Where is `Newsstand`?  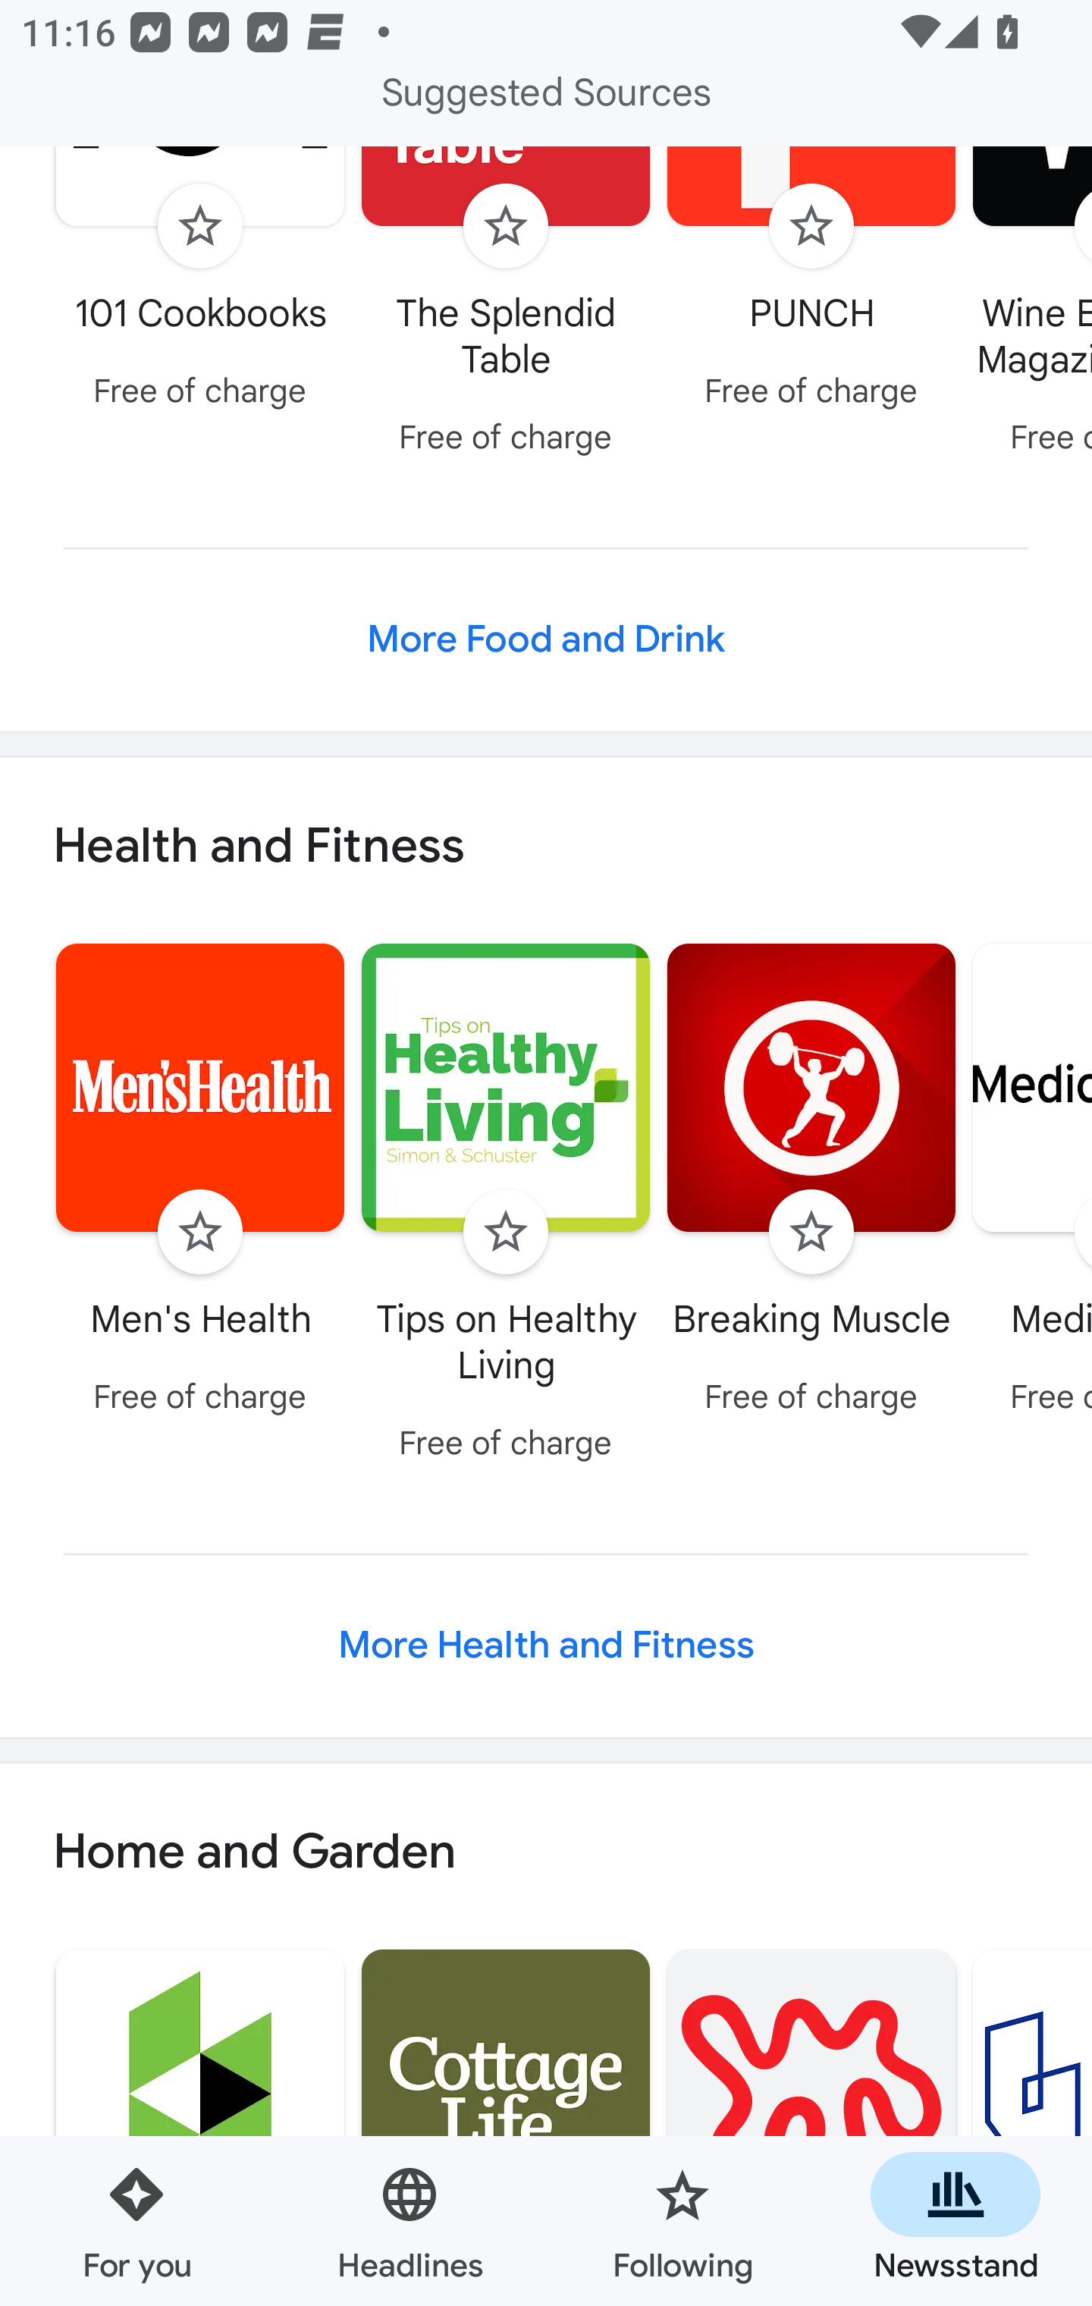 Newsstand is located at coordinates (955, 2221).